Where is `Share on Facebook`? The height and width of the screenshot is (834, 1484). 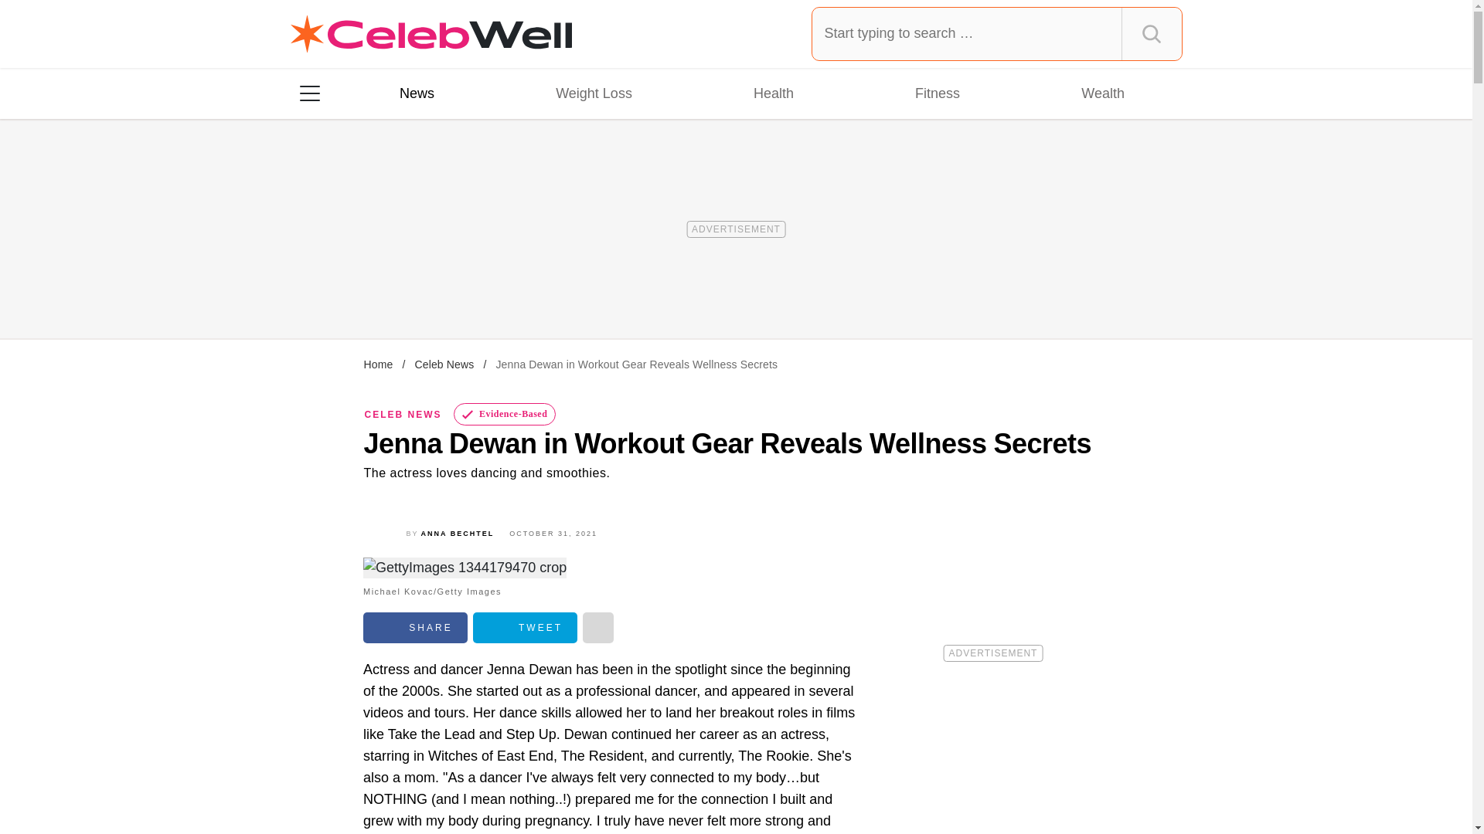
Share on Facebook is located at coordinates (415, 627).